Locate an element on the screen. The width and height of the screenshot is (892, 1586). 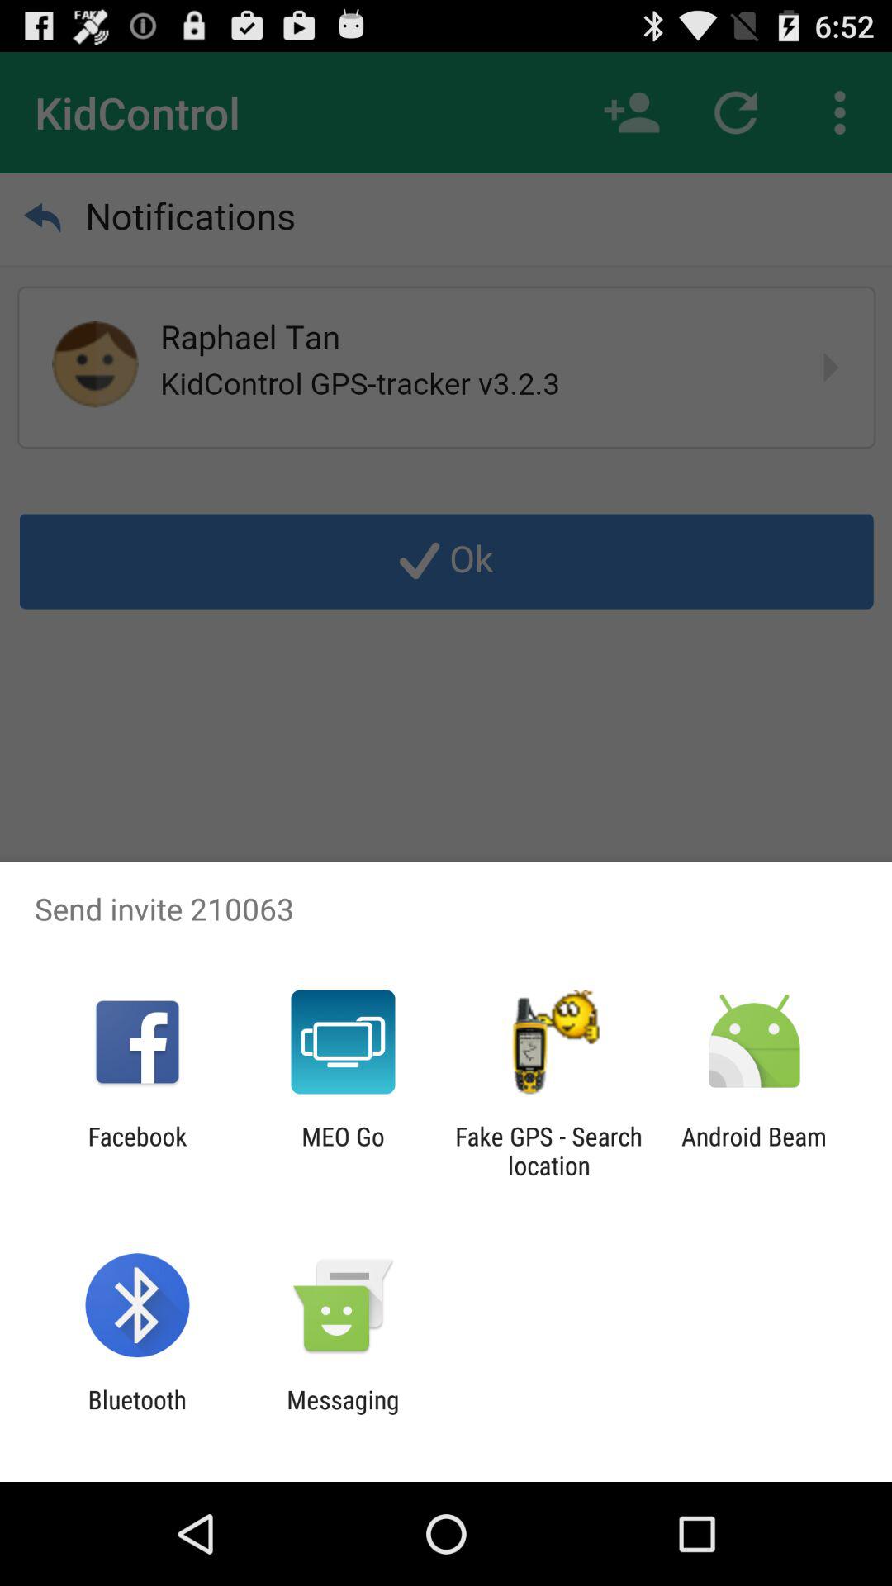
tap the icon to the right of the facebook item is located at coordinates (343, 1151).